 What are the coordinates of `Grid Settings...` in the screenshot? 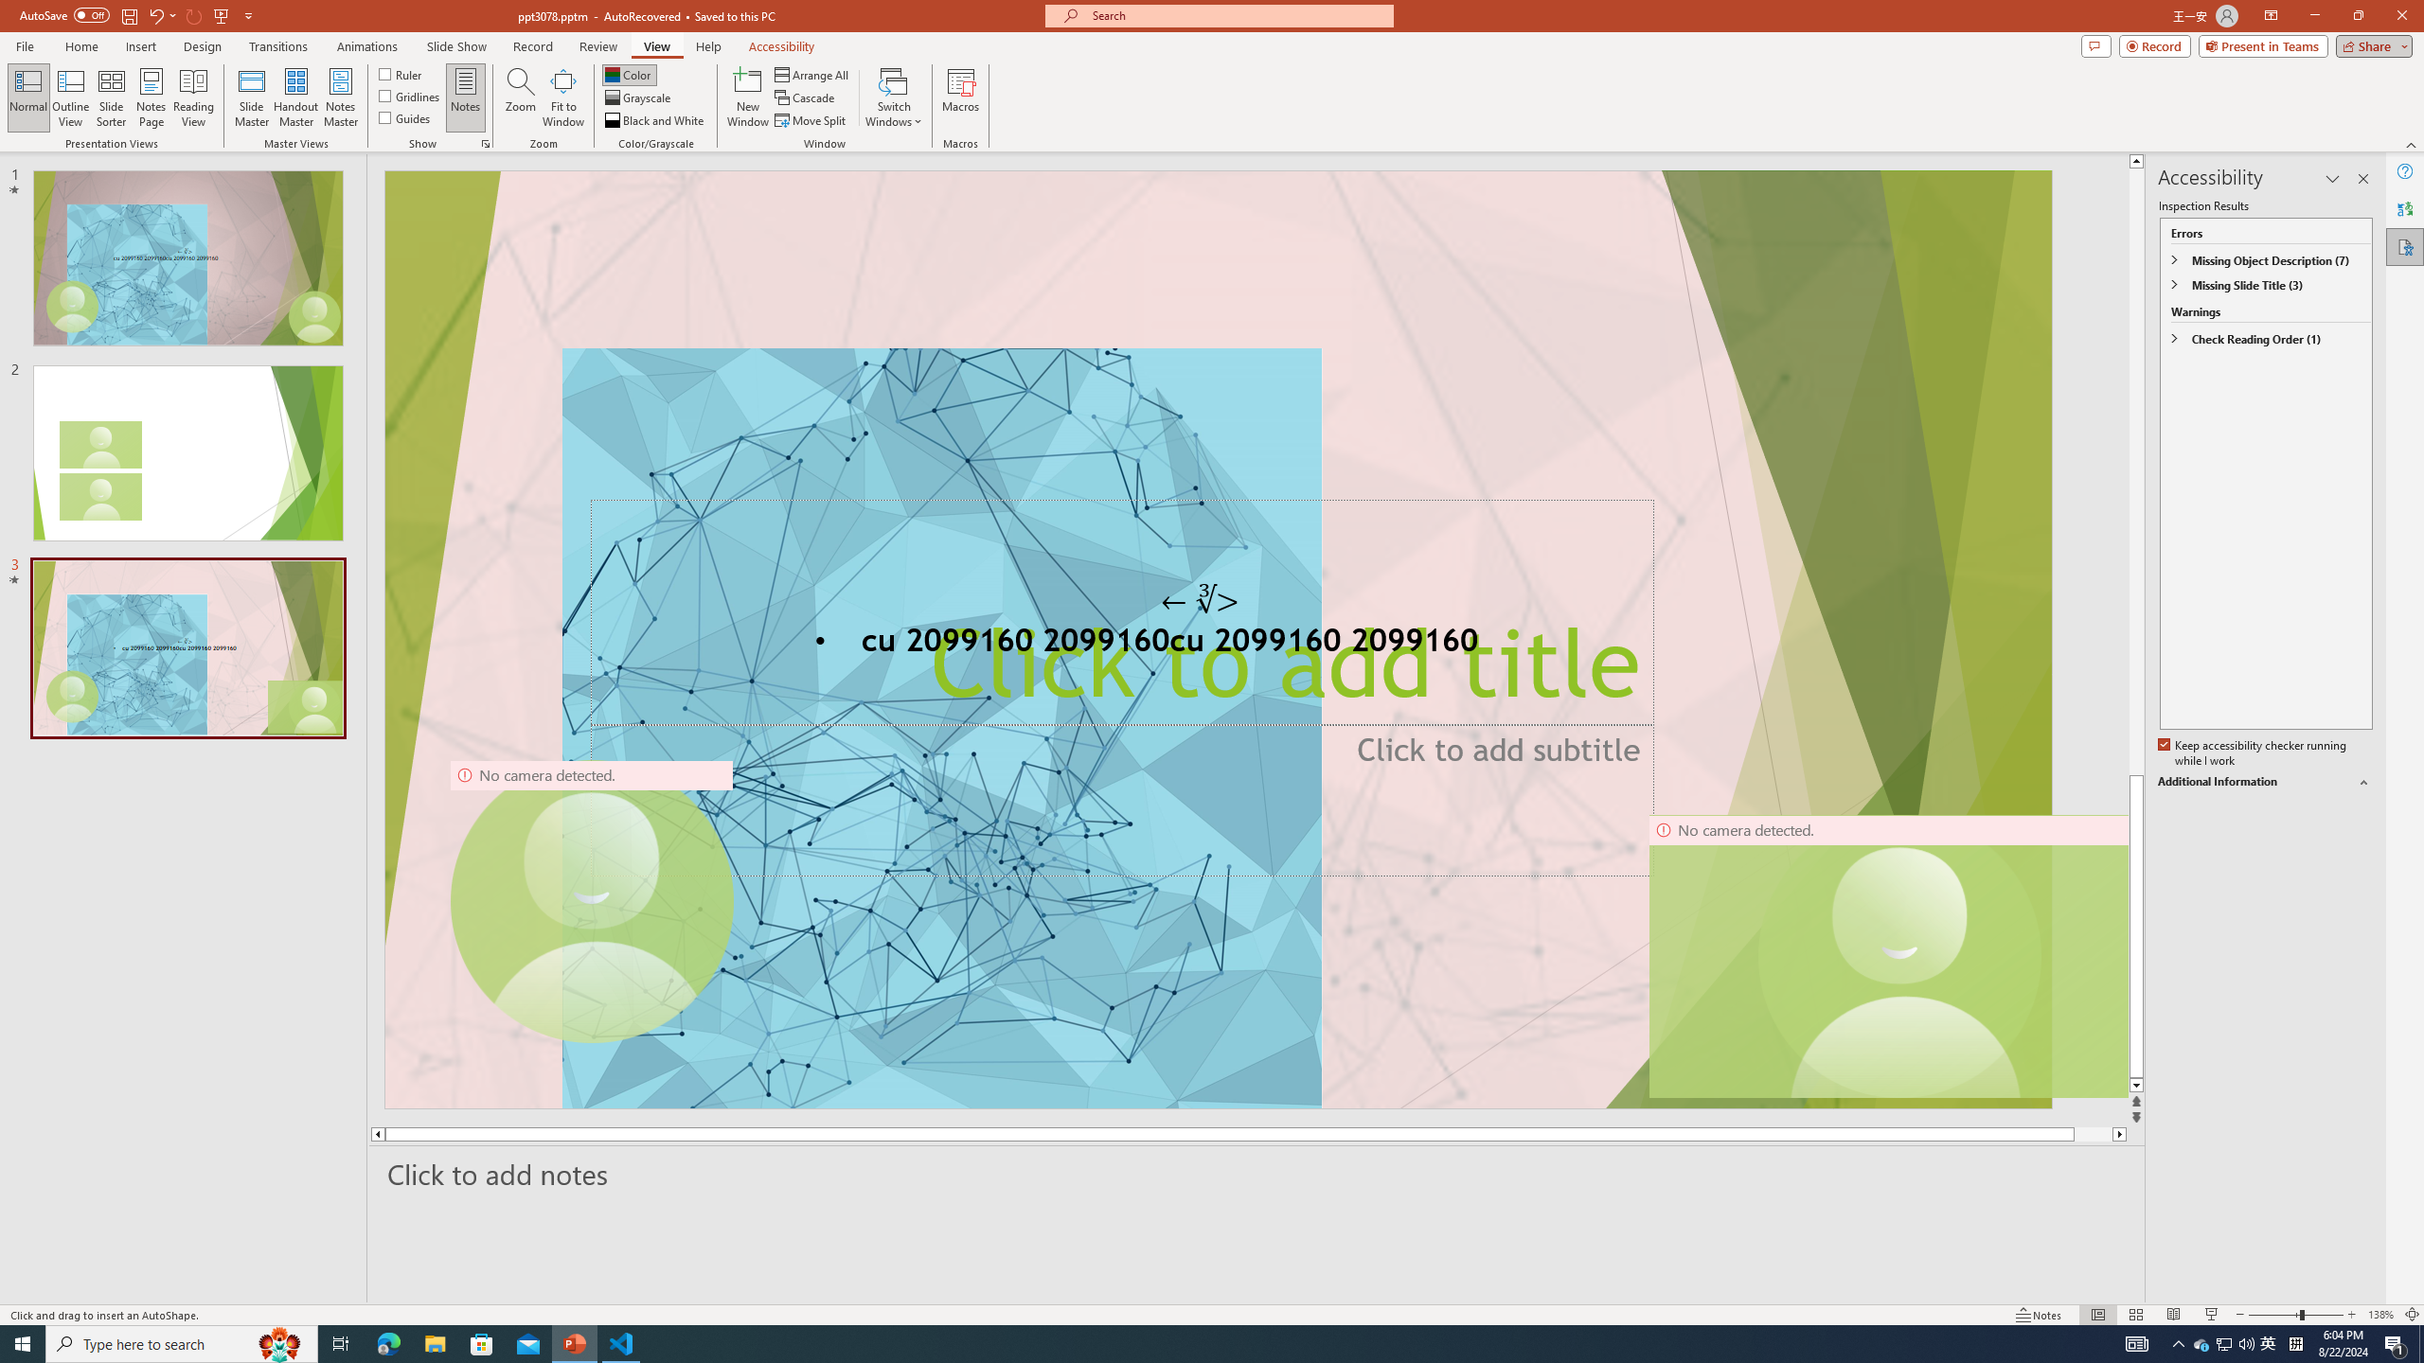 It's located at (486, 144).